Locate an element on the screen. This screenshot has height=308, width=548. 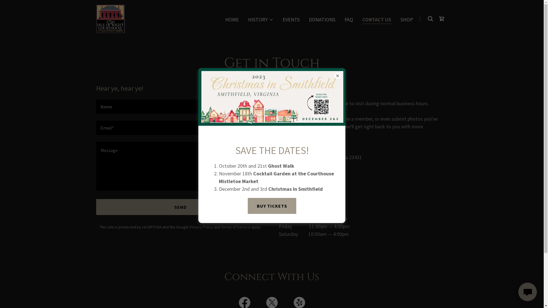
SEND is located at coordinates (180, 207).